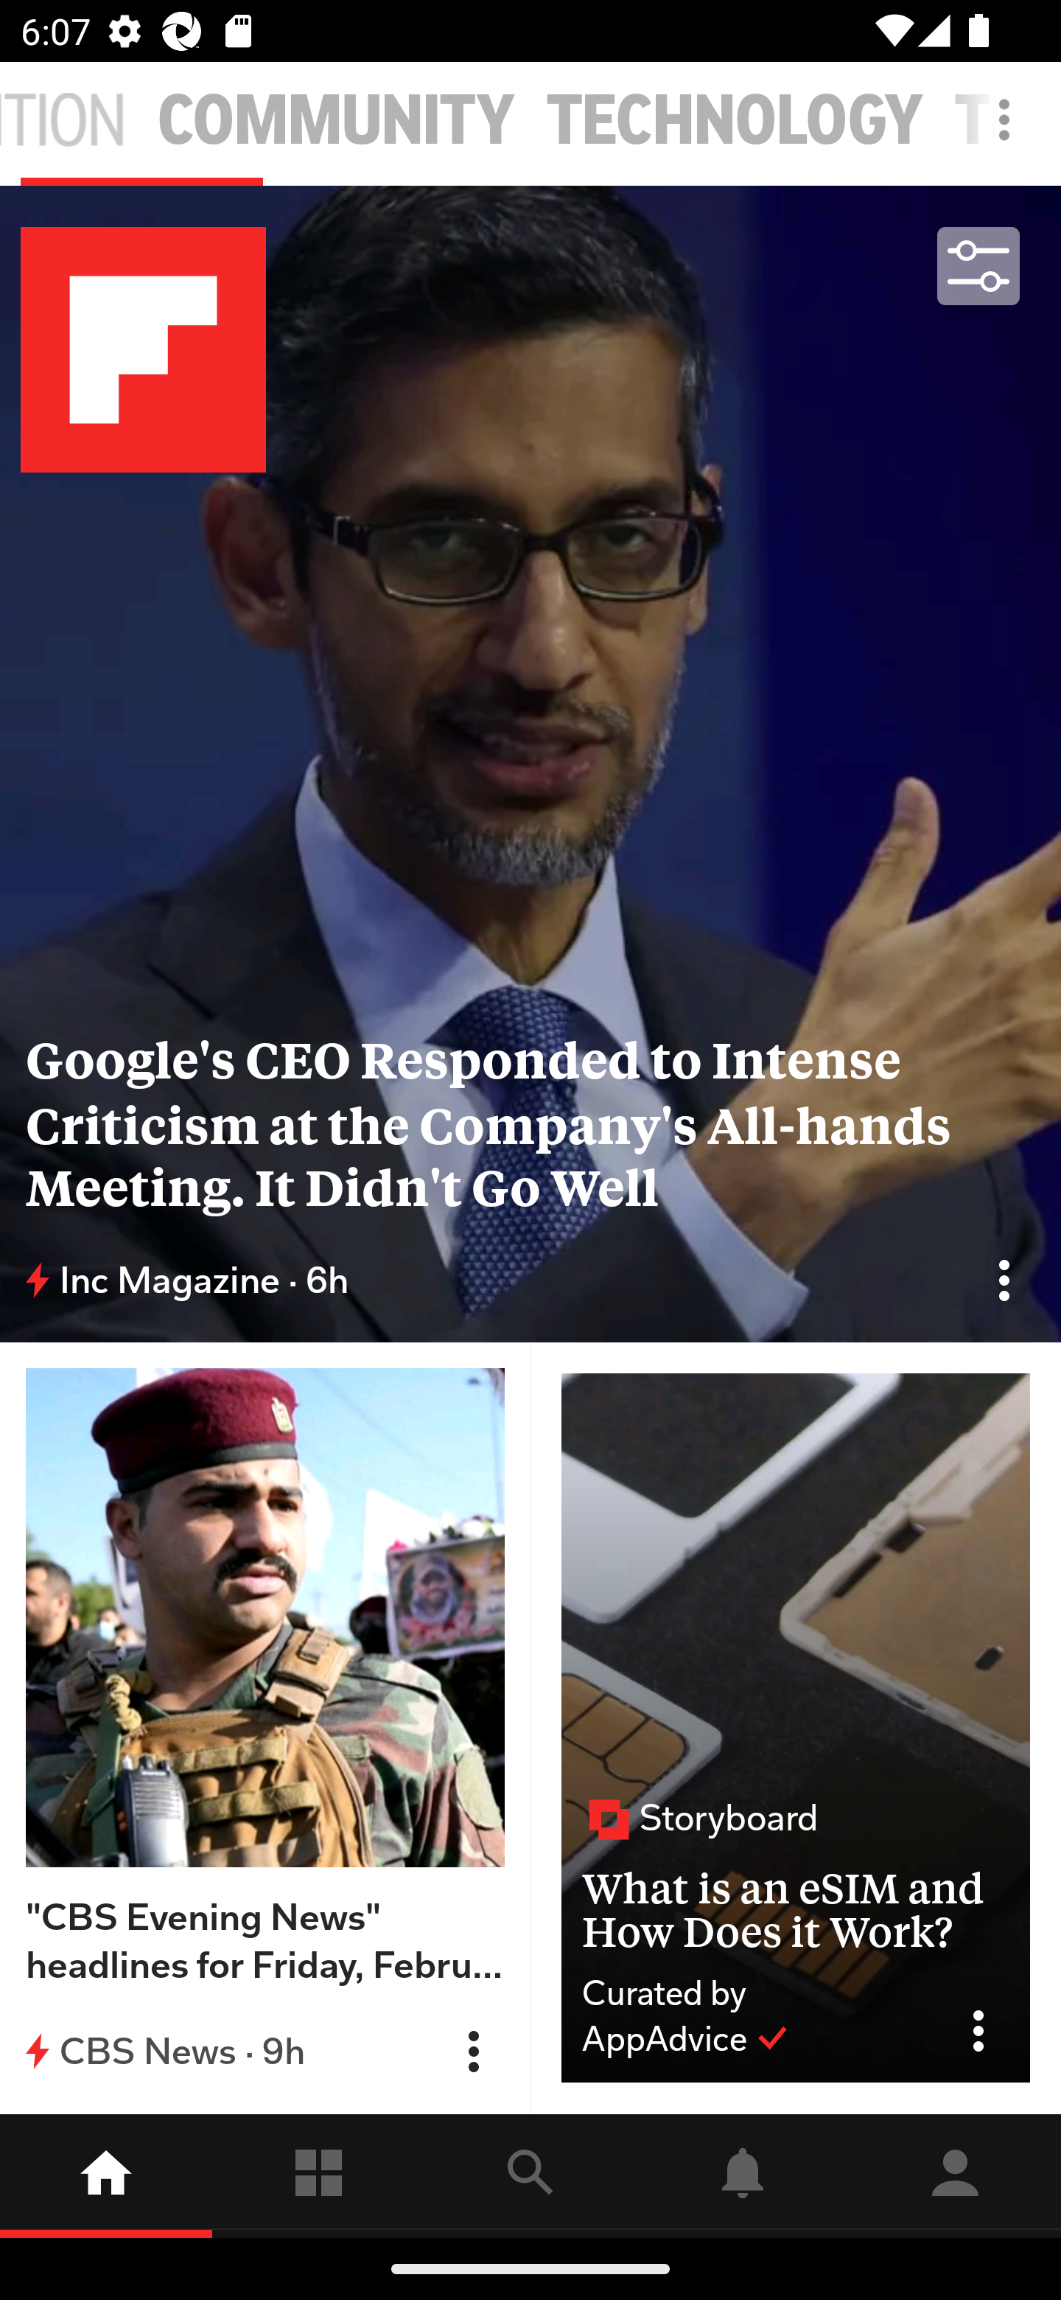  What do you see at coordinates (685, 2039) in the screenshot?
I see `AppAdvice` at bounding box center [685, 2039].